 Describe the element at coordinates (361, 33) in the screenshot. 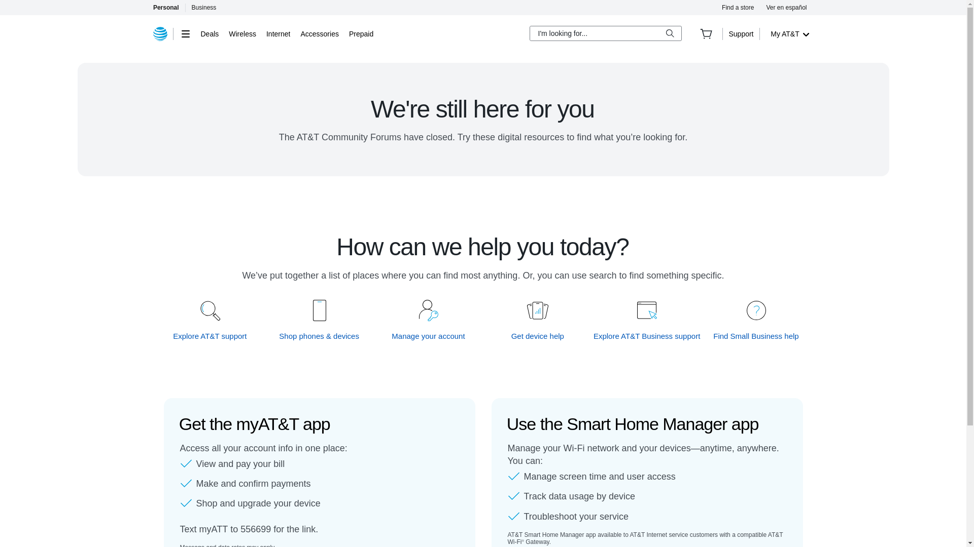

I see `Prepaid` at that location.